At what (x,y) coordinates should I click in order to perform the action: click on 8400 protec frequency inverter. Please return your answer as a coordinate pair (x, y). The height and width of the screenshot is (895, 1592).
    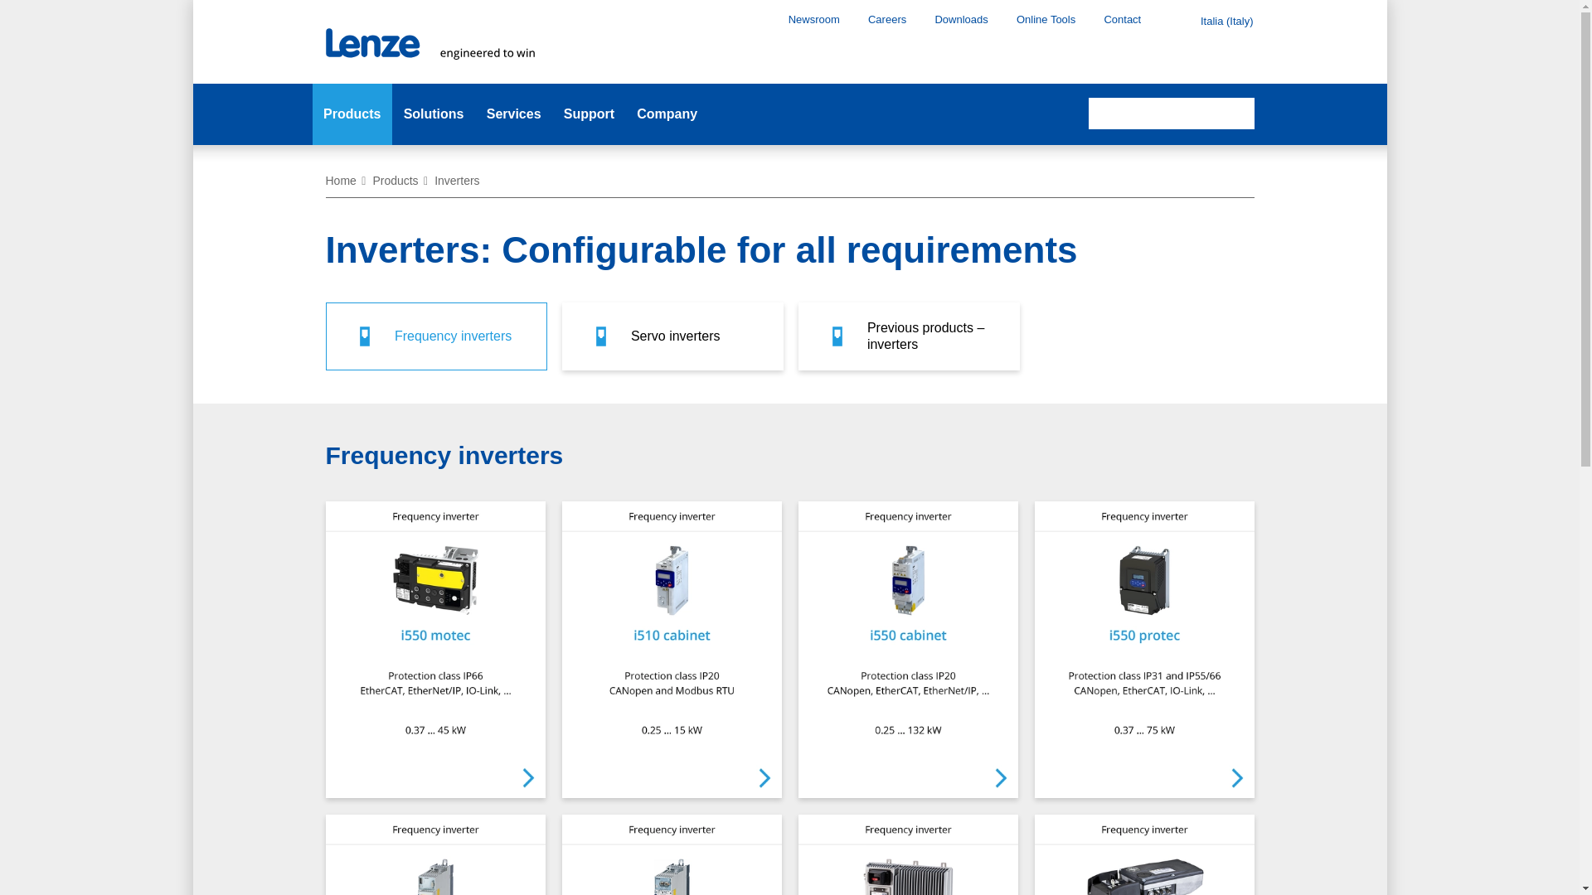
    Looking at the image, I should click on (907, 854).